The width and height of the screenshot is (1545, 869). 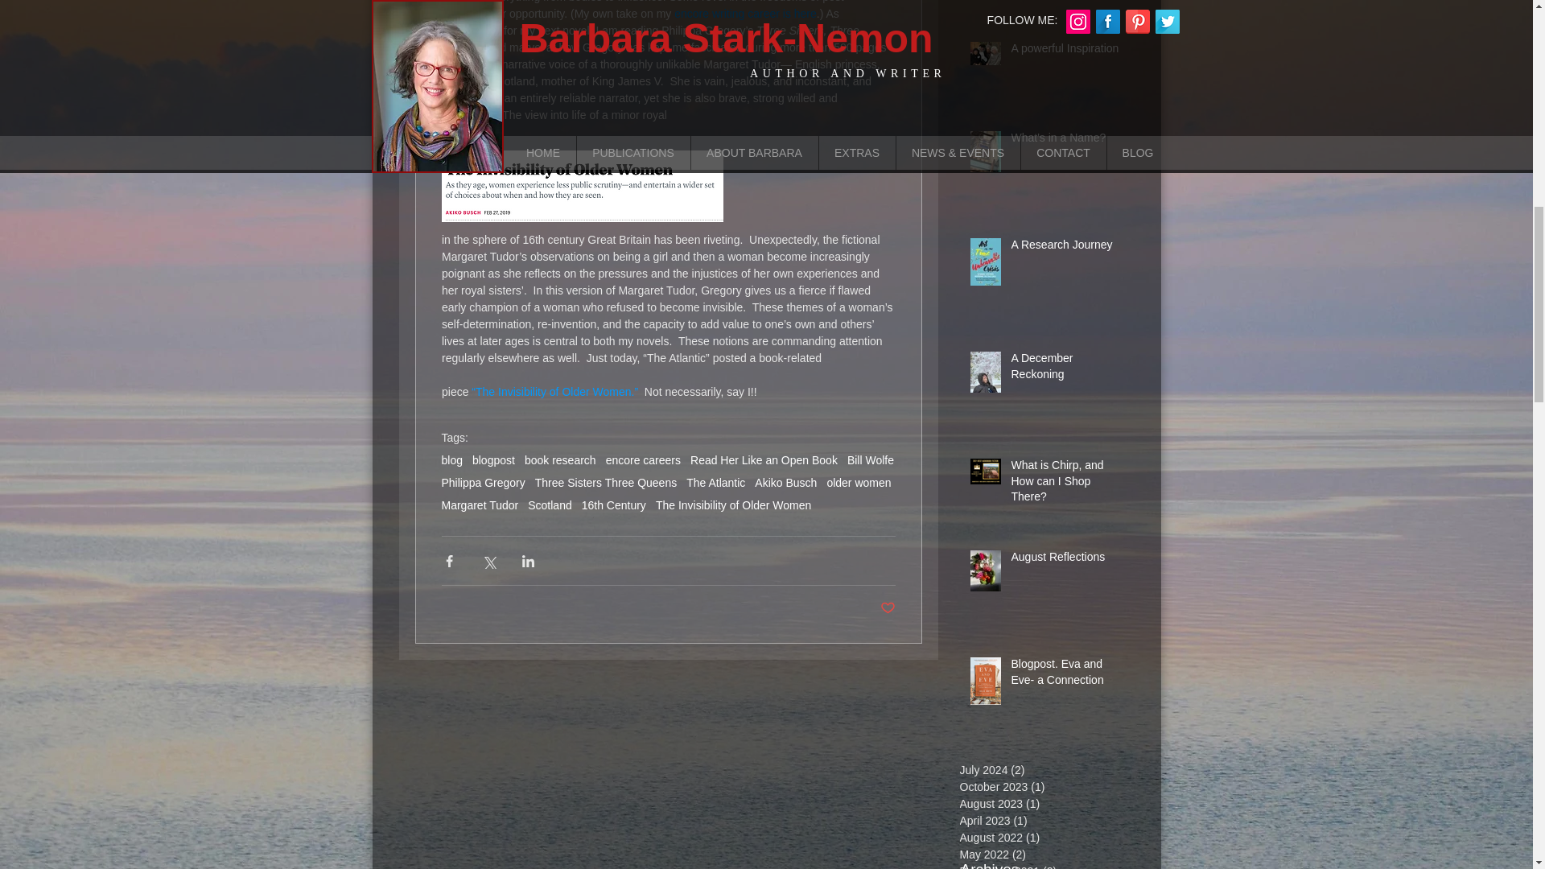 What do you see at coordinates (1068, 248) in the screenshot?
I see `A Research Journey` at bounding box center [1068, 248].